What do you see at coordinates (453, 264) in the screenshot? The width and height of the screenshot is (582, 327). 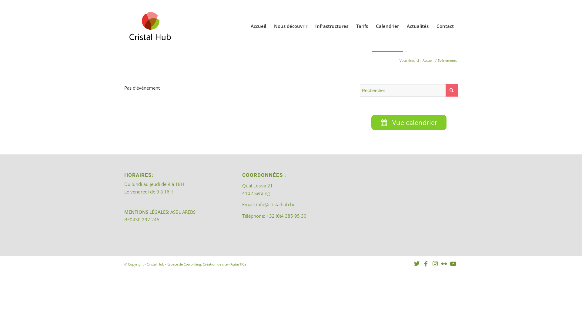 I see `Youtube` at bounding box center [453, 264].